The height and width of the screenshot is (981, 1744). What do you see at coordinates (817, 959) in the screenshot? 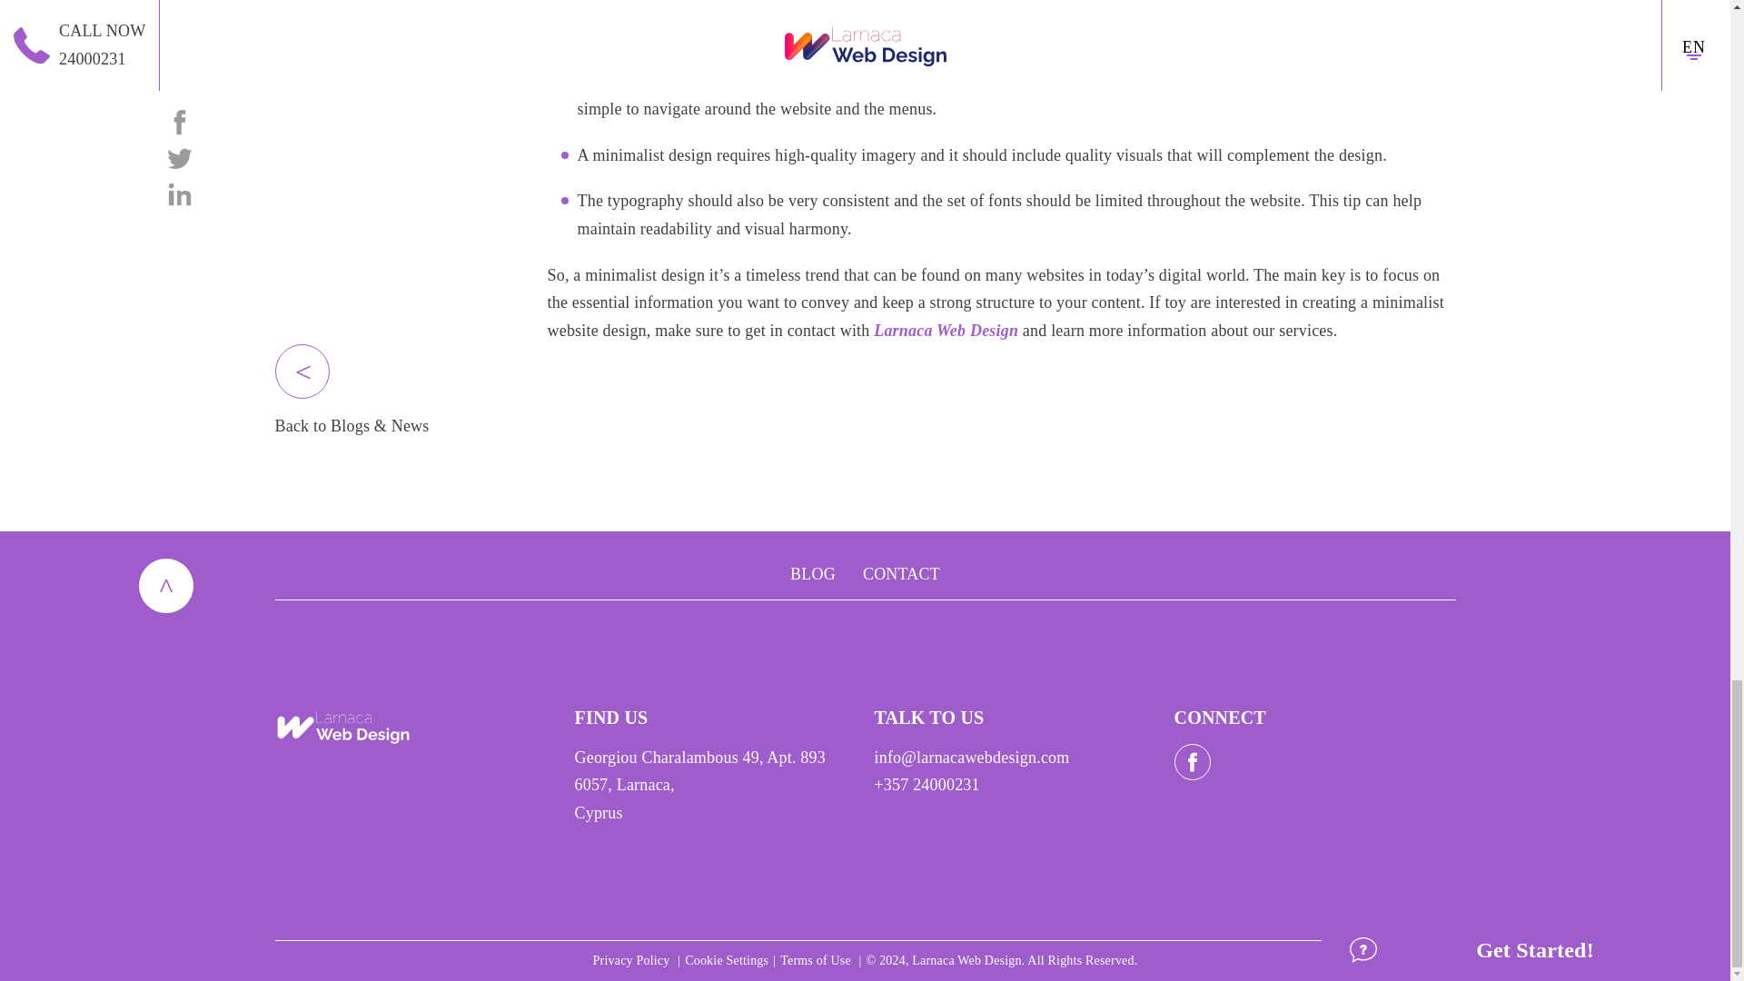
I see `Terms of Use` at bounding box center [817, 959].